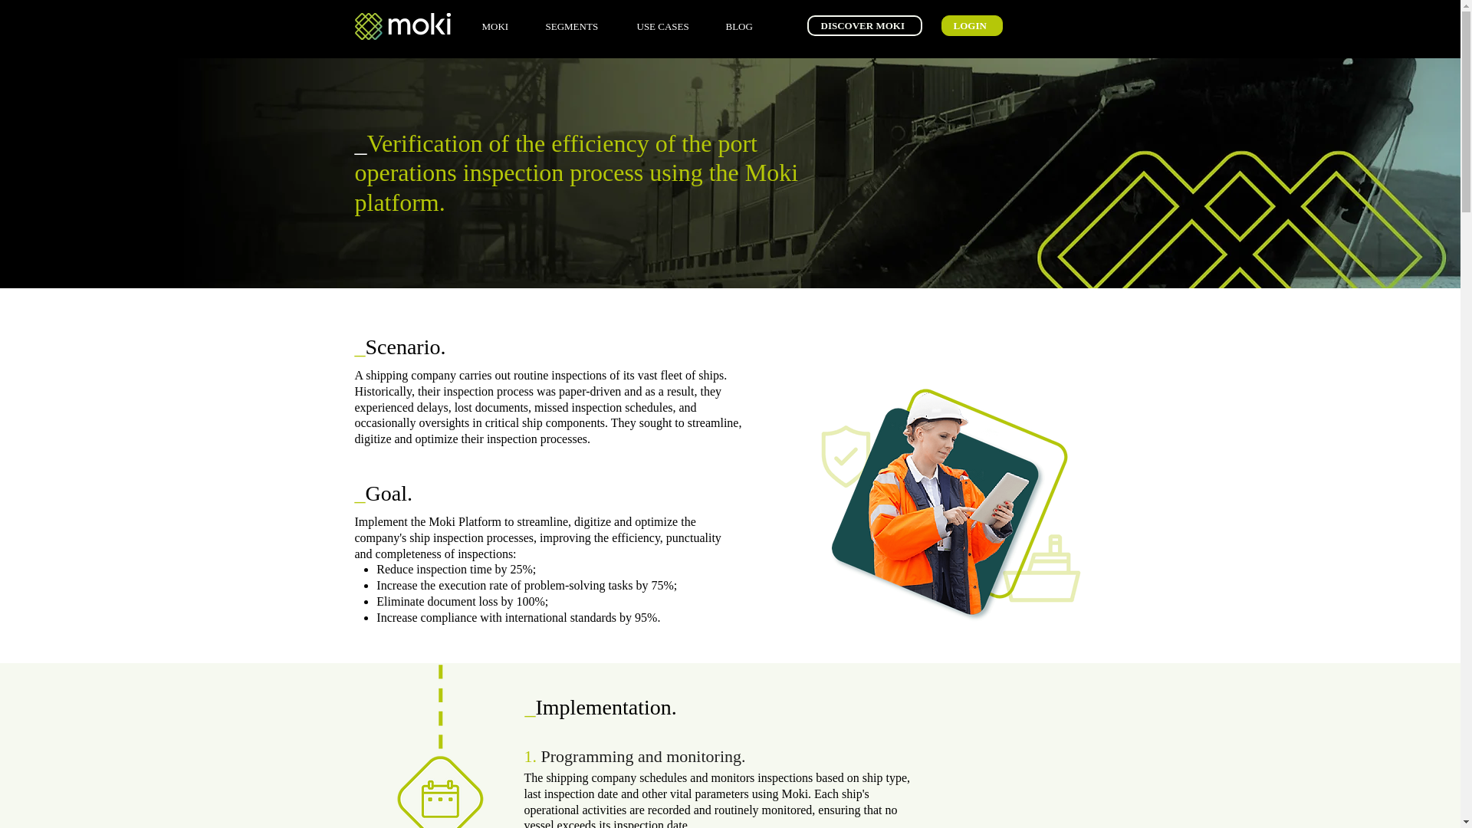  Describe the element at coordinates (972, 26) in the screenshot. I see `LOGIN` at that location.